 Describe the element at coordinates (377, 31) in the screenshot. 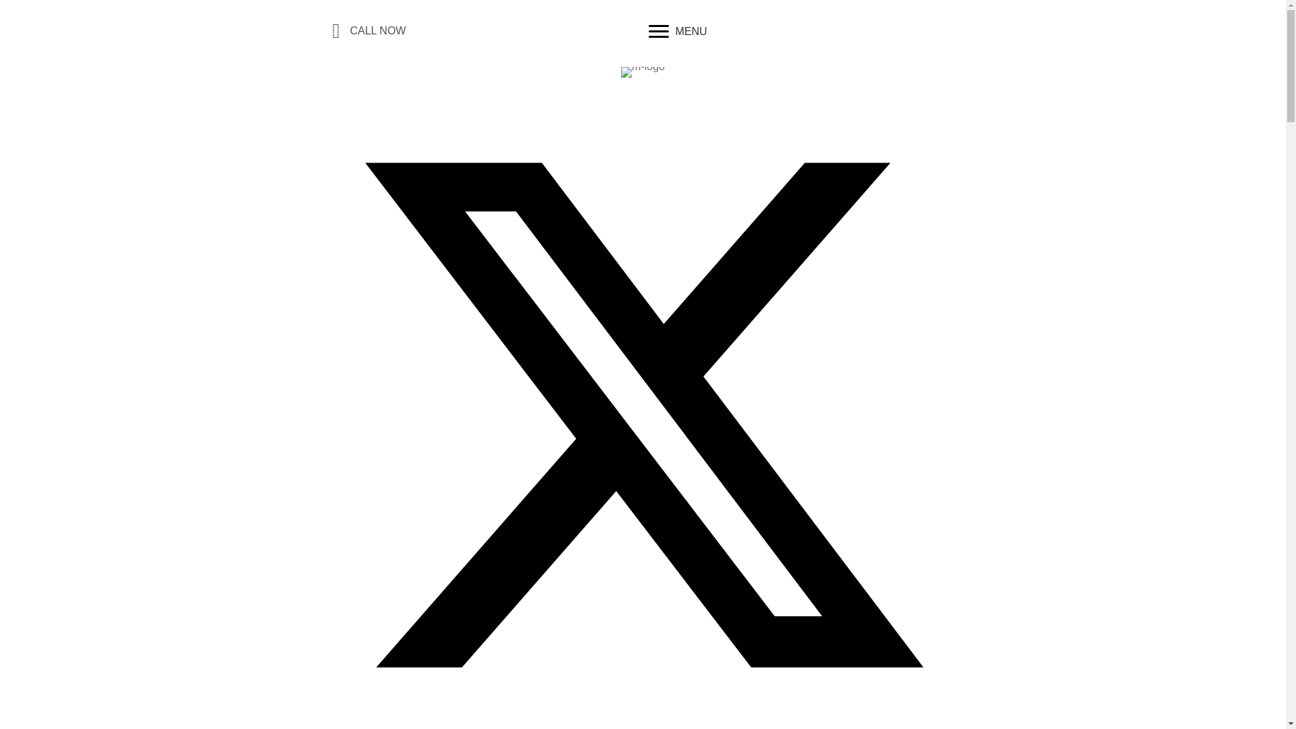

I see `CALL NOW` at that location.